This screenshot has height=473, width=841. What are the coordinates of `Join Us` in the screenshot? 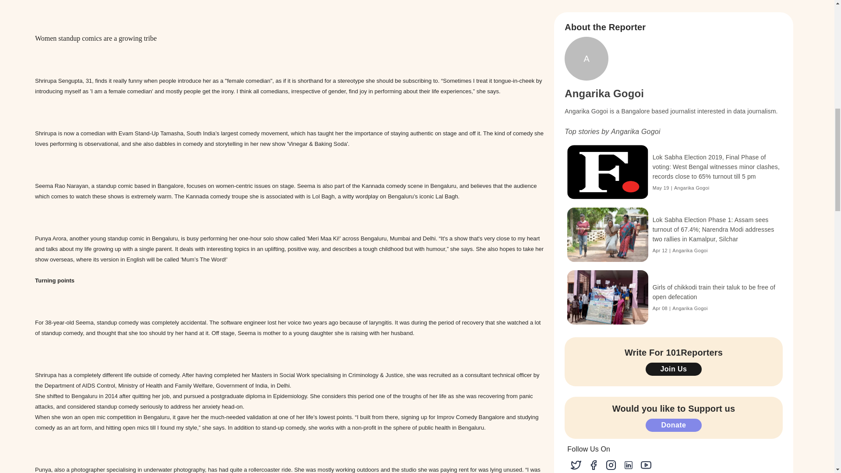 It's located at (674, 369).